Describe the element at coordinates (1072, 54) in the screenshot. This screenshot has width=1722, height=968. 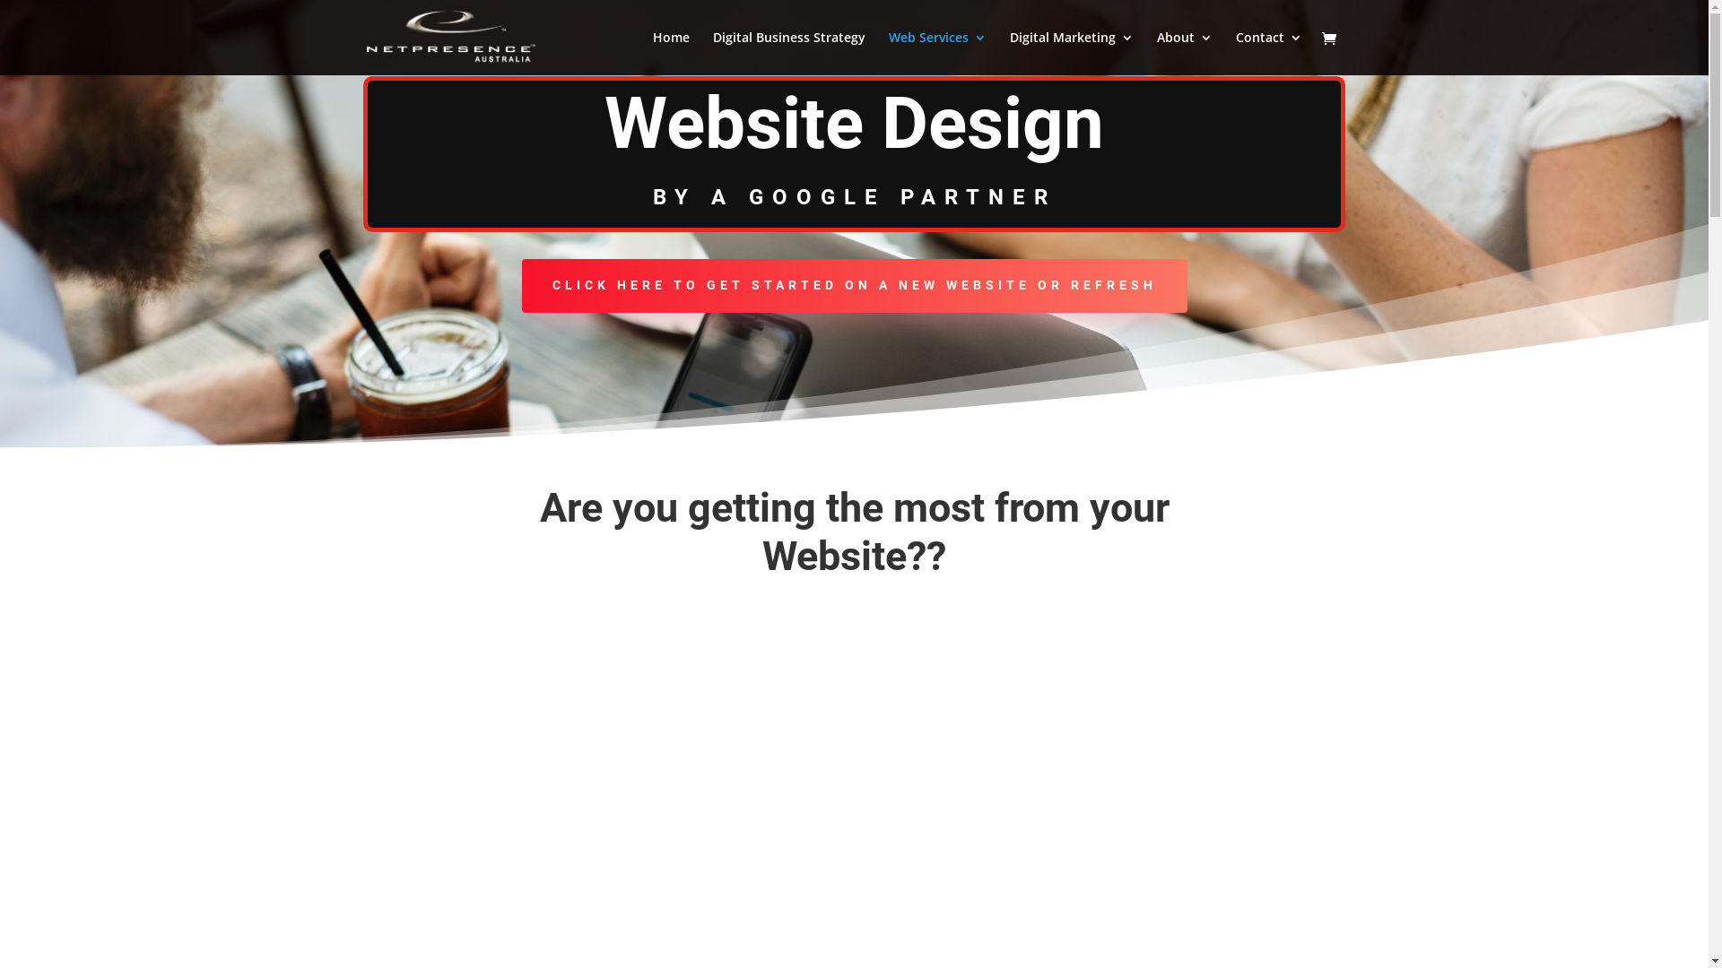
I see `Digital Marketing` at that location.